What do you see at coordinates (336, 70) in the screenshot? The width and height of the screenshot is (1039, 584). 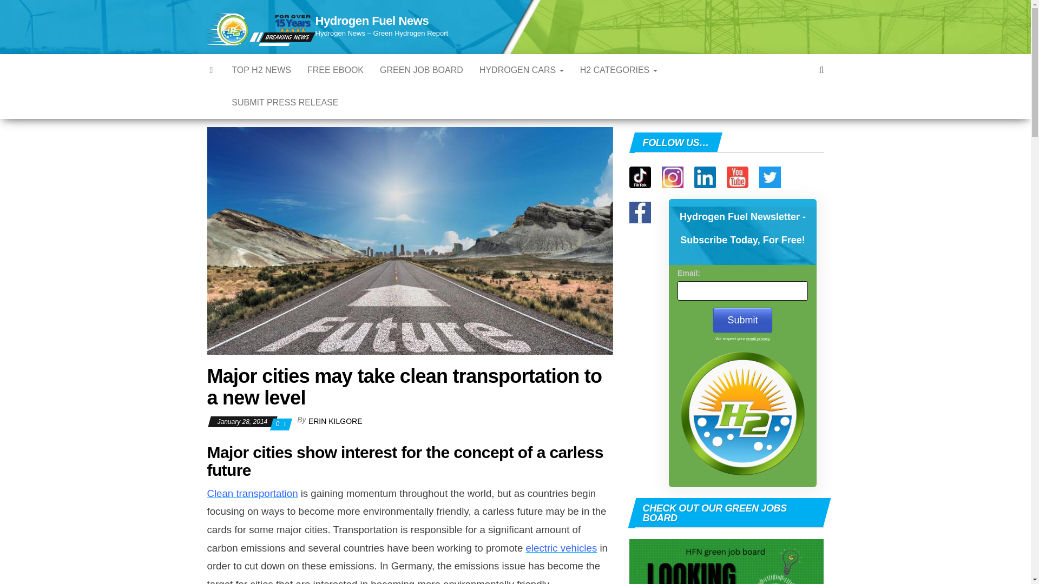 I see `FREE EBOOK` at bounding box center [336, 70].